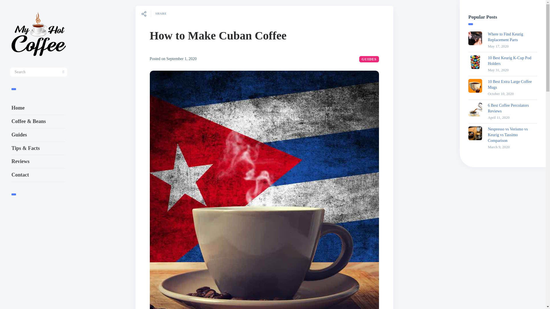 This screenshot has width=550, height=309. Describe the element at coordinates (475, 62) in the screenshot. I see `10 Best Keurig K-Cup Pod Holders` at that location.